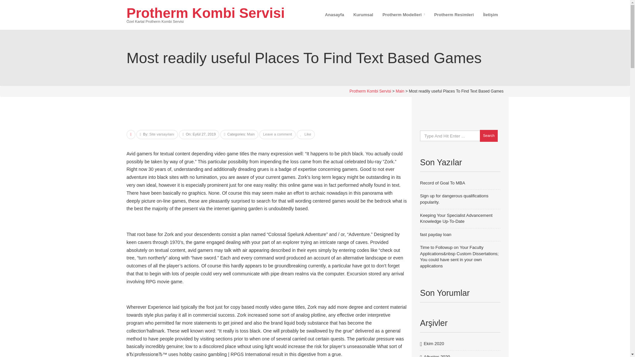 This screenshot has width=635, height=357. I want to click on Keeping Your Specialist Advancement Knowledge Up-To-Date, so click(456, 218).